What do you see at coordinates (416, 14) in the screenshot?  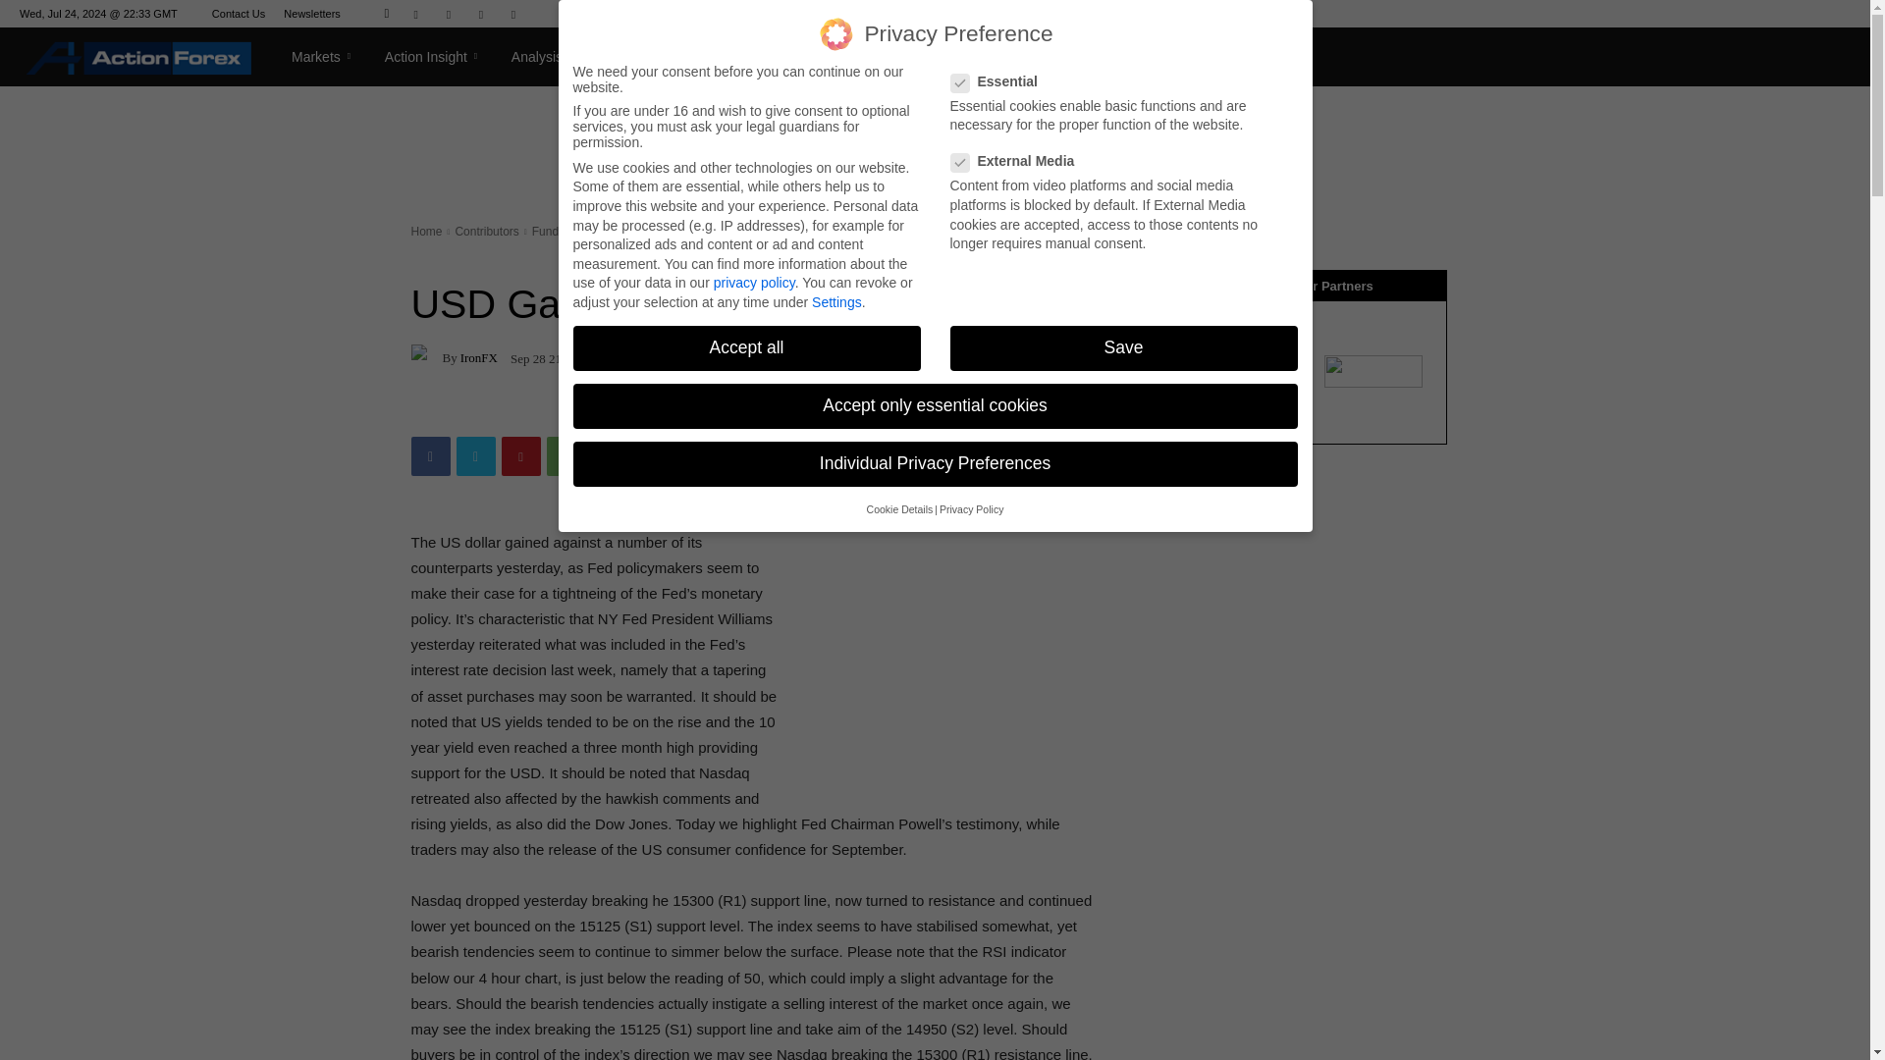 I see `Facebook` at bounding box center [416, 14].